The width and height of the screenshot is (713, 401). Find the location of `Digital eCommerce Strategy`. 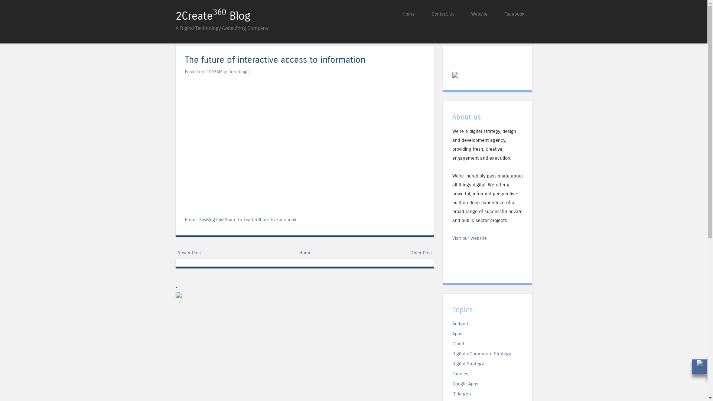

Digital eCommerce Strategy is located at coordinates (482, 353).